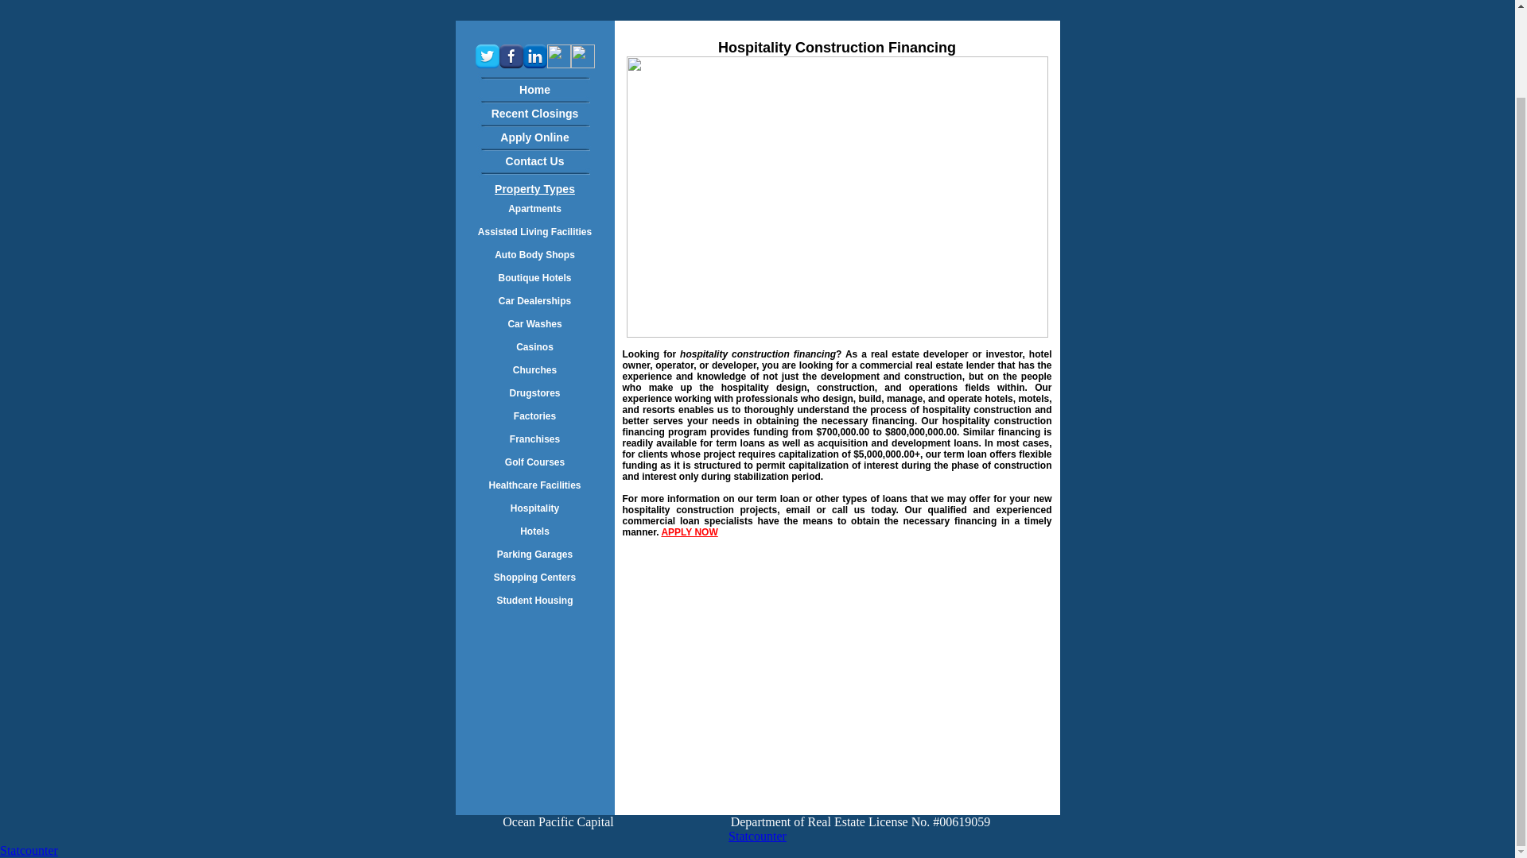 The width and height of the screenshot is (1527, 858). I want to click on Statcounter, so click(757, 836).